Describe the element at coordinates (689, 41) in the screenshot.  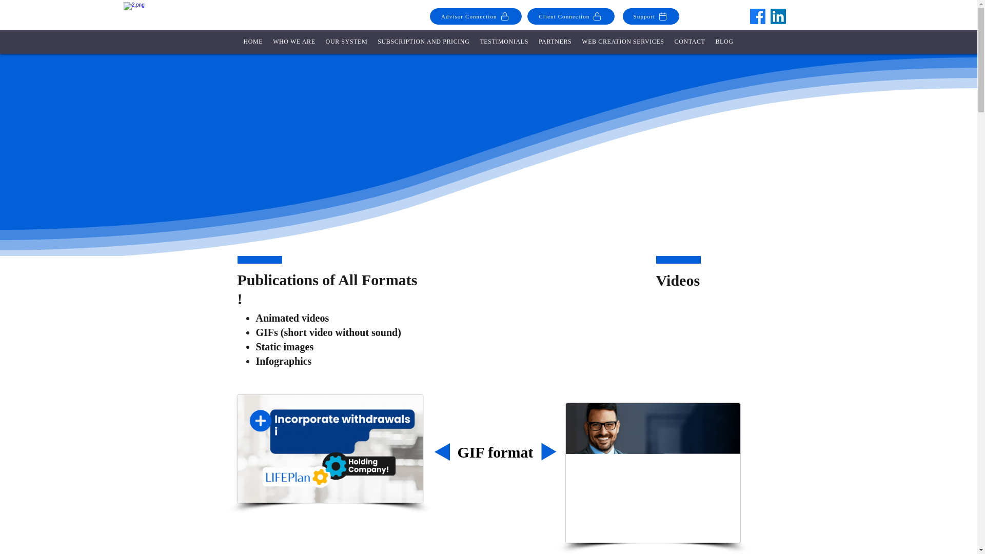
I see `CONTACT` at that location.